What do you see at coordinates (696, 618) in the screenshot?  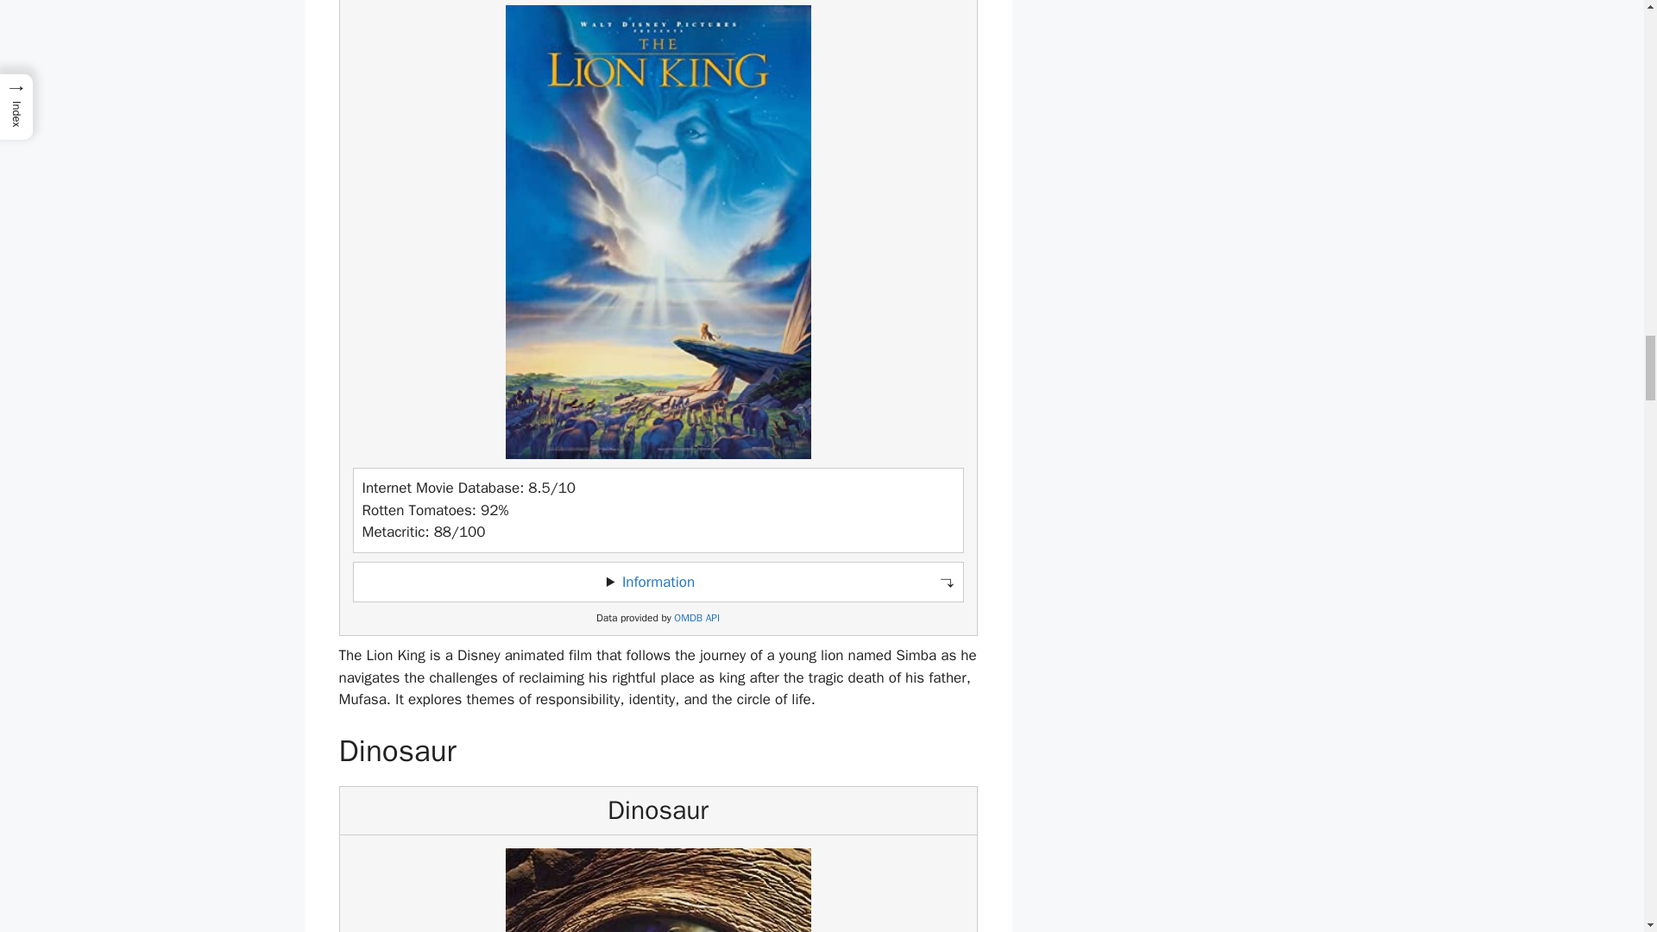 I see `Open Movie Database API` at bounding box center [696, 618].